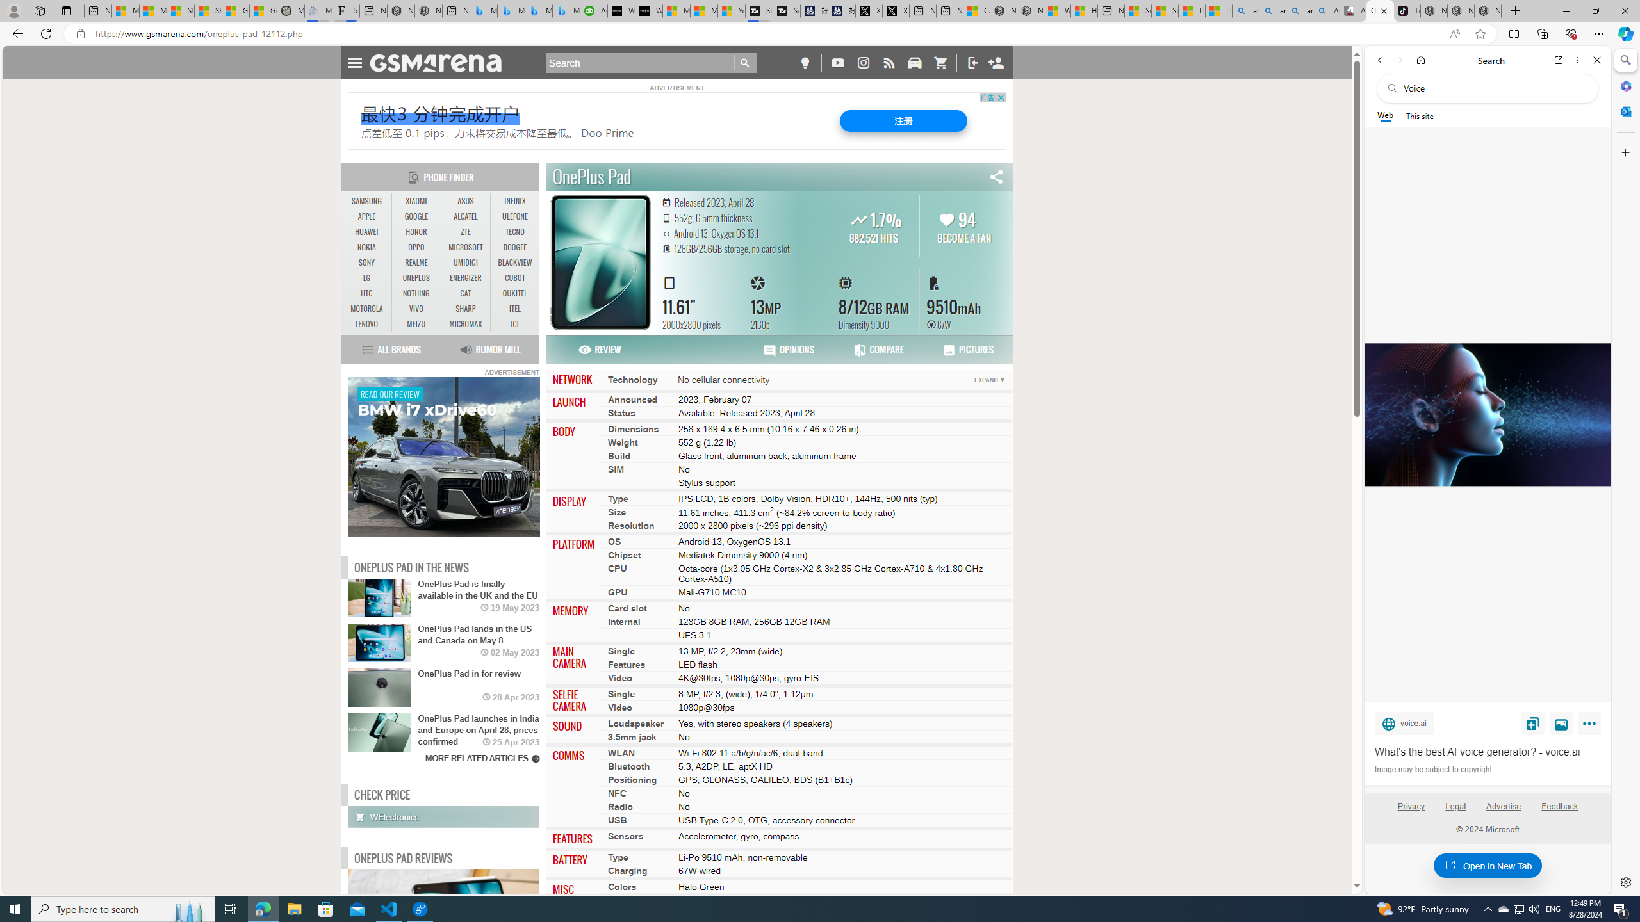  I want to click on SAMSUNG, so click(367, 201).